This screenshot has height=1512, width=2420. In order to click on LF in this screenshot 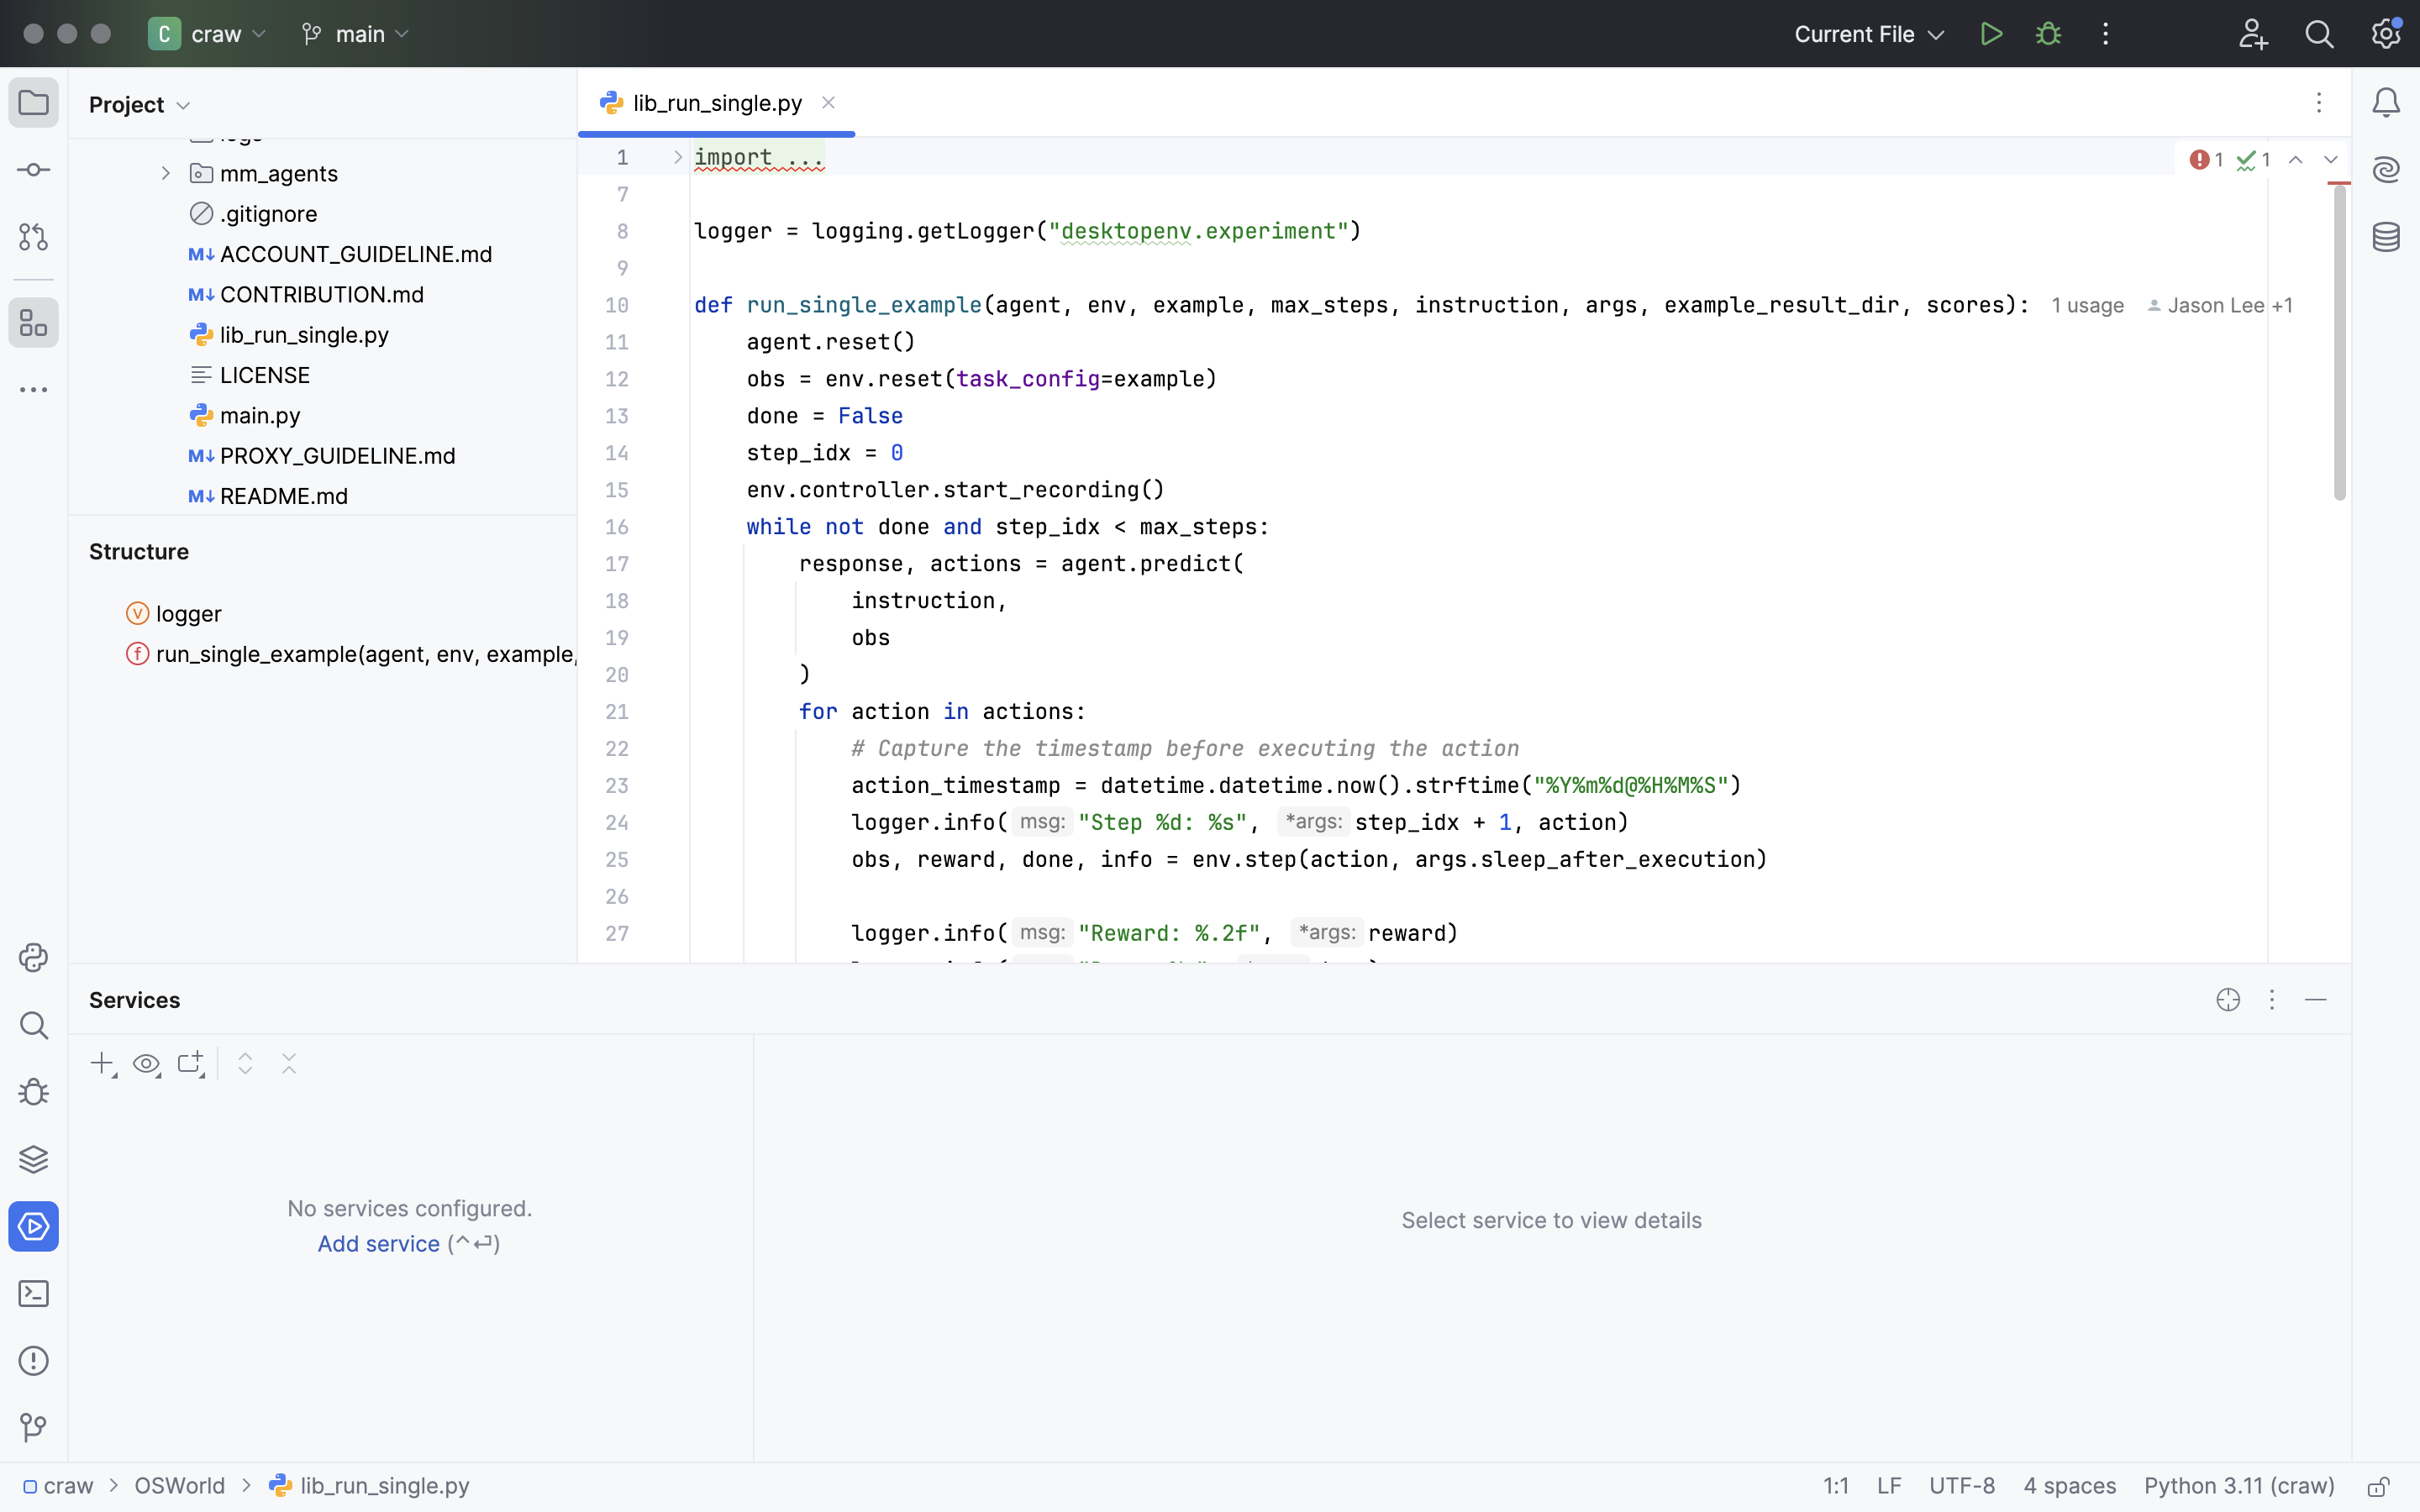, I will do `click(1890, 1488)`.